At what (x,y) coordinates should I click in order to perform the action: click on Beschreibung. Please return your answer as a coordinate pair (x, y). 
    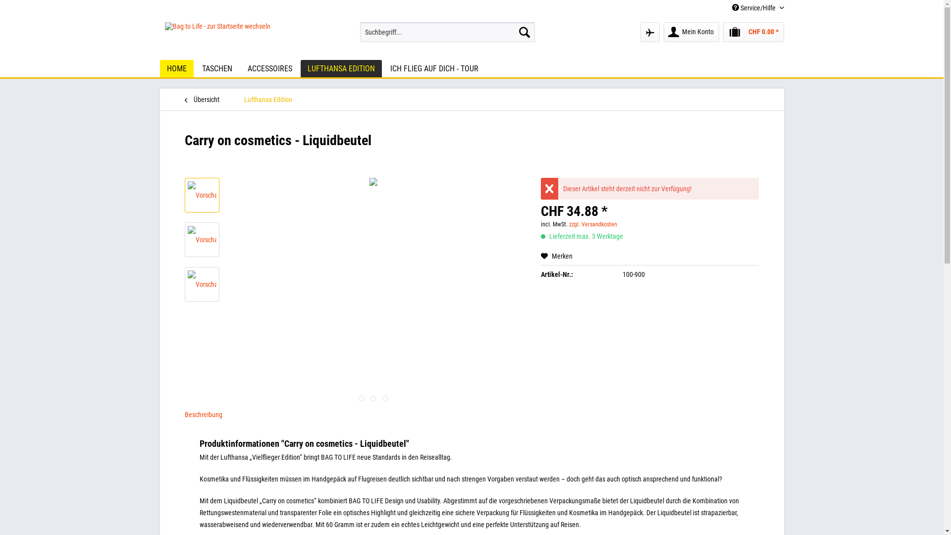
    Looking at the image, I should click on (203, 415).